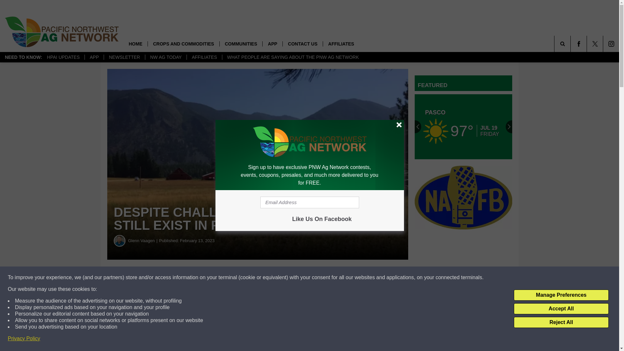 The width and height of the screenshot is (624, 351). What do you see at coordinates (94, 57) in the screenshot?
I see `APP` at bounding box center [94, 57].